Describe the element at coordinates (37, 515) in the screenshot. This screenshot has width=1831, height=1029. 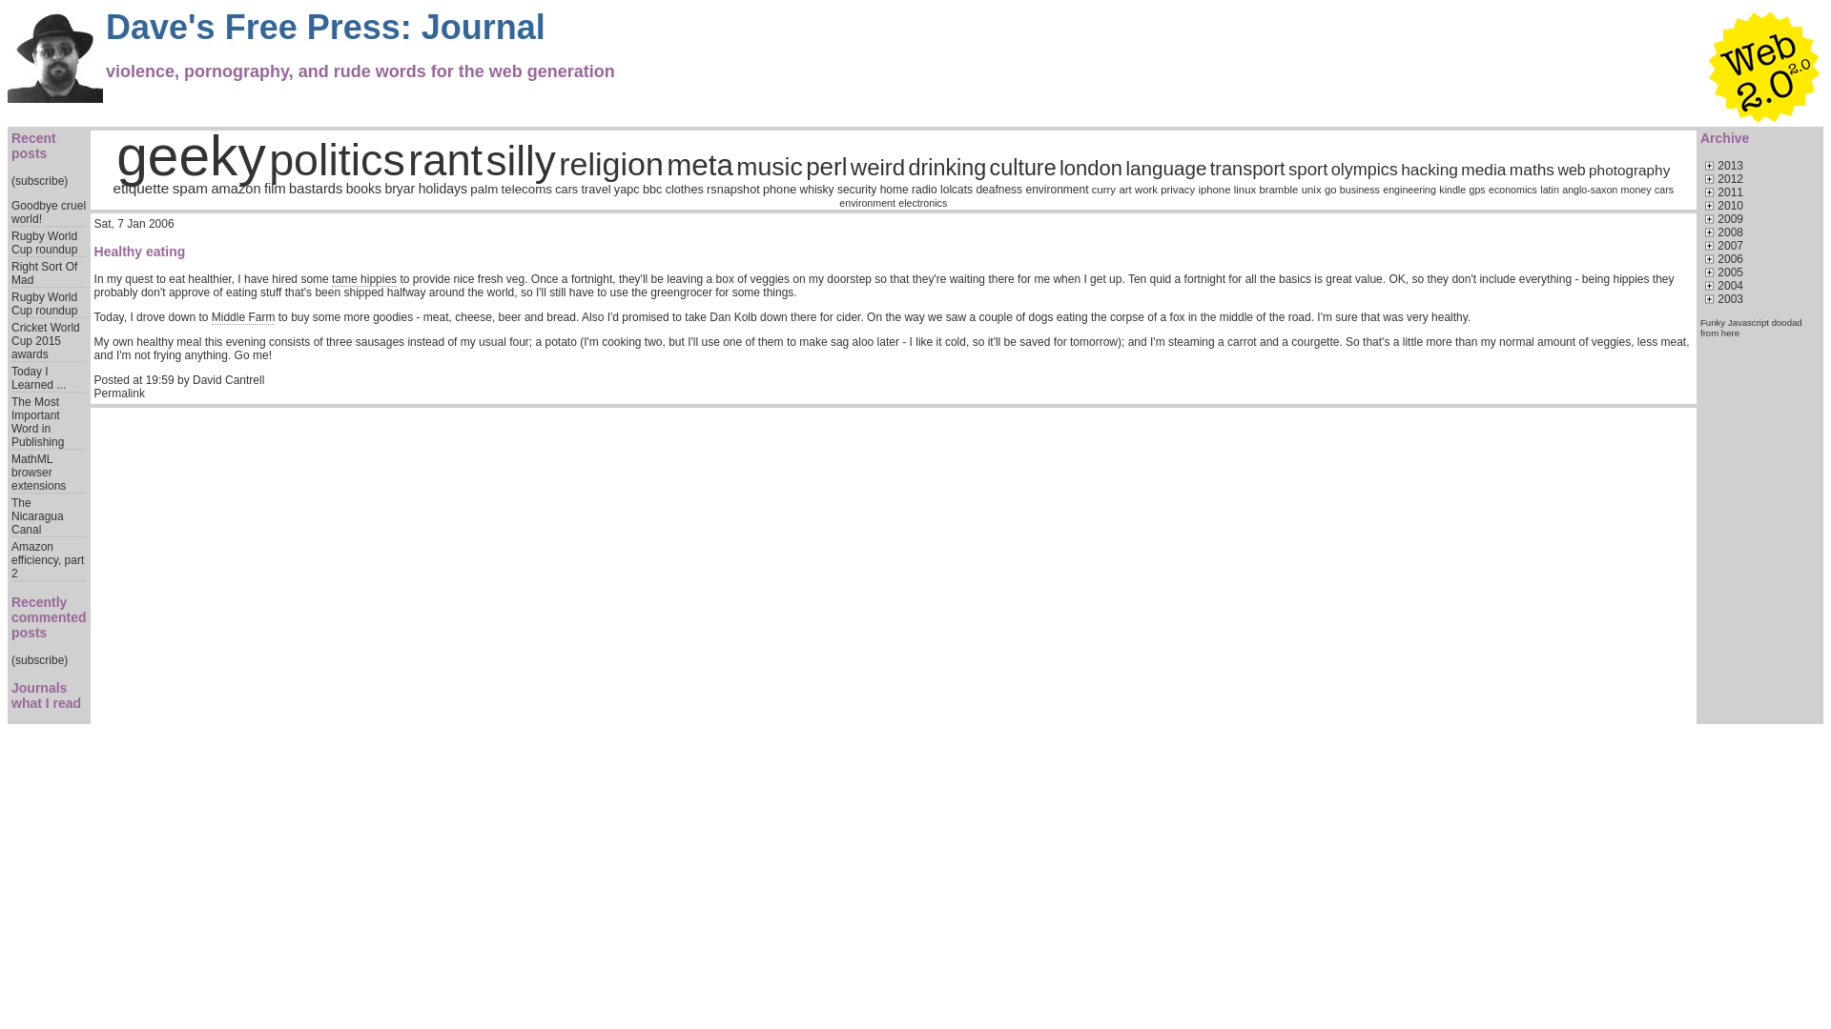
I see `The Nicaragua Canal` at that location.